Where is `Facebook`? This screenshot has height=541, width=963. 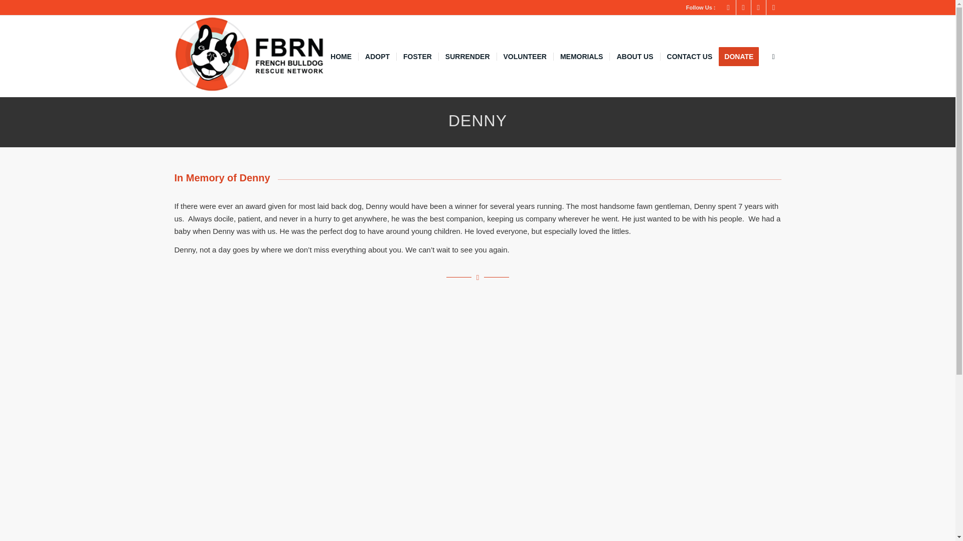 Facebook is located at coordinates (728, 8).